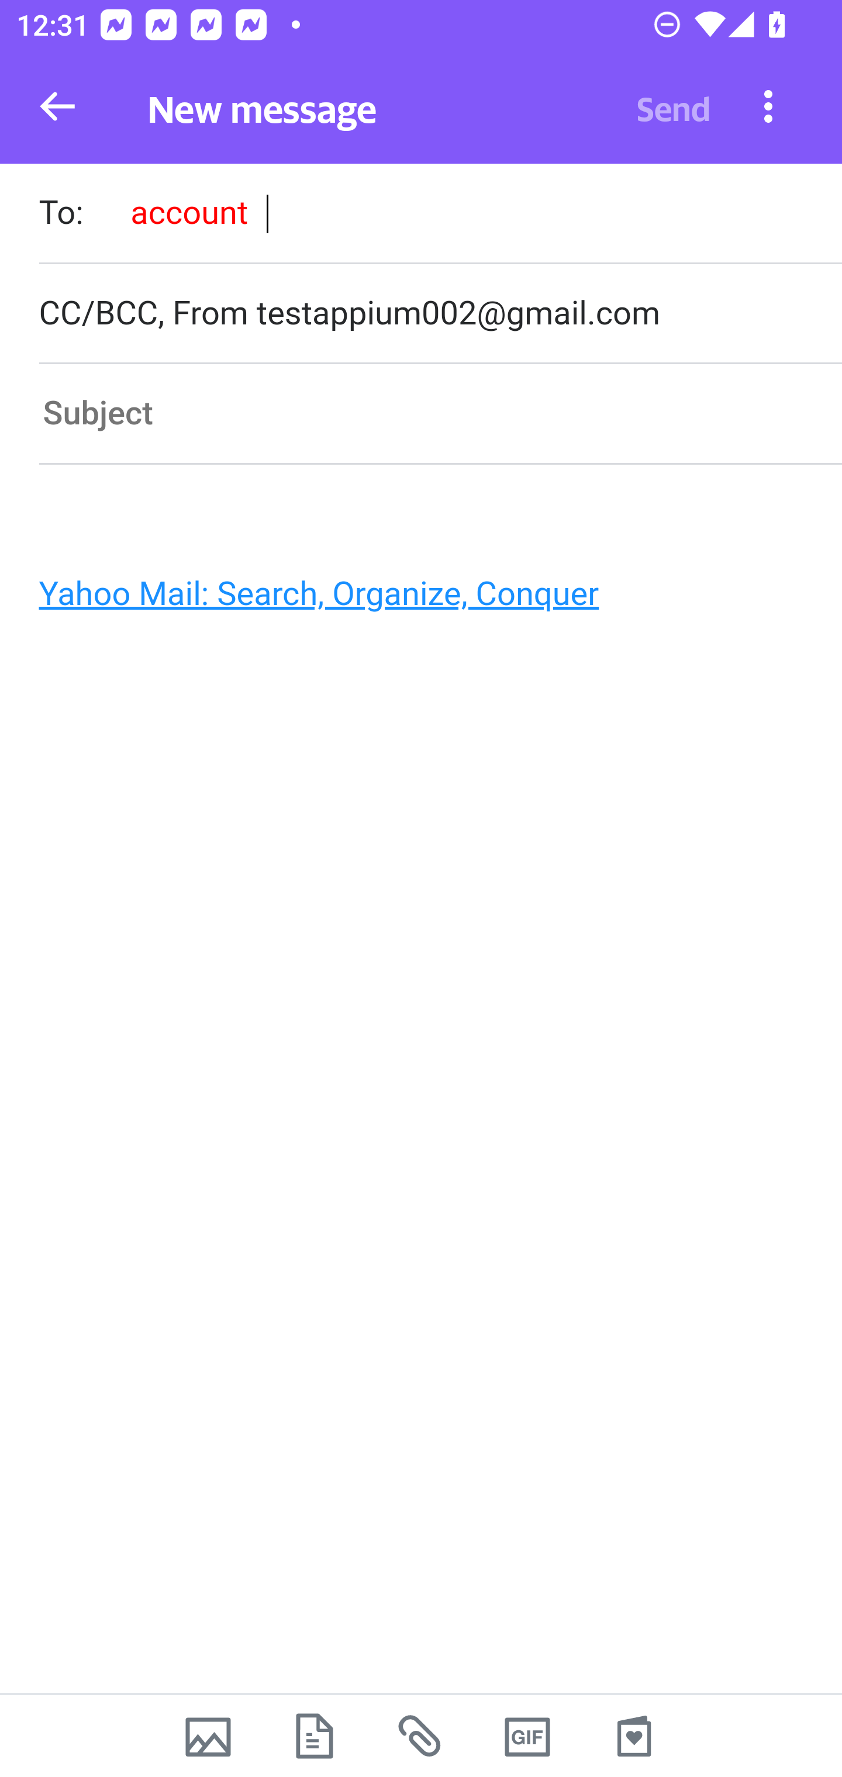  What do you see at coordinates (674, 106) in the screenshot?
I see `Send` at bounding box center [674, 106].